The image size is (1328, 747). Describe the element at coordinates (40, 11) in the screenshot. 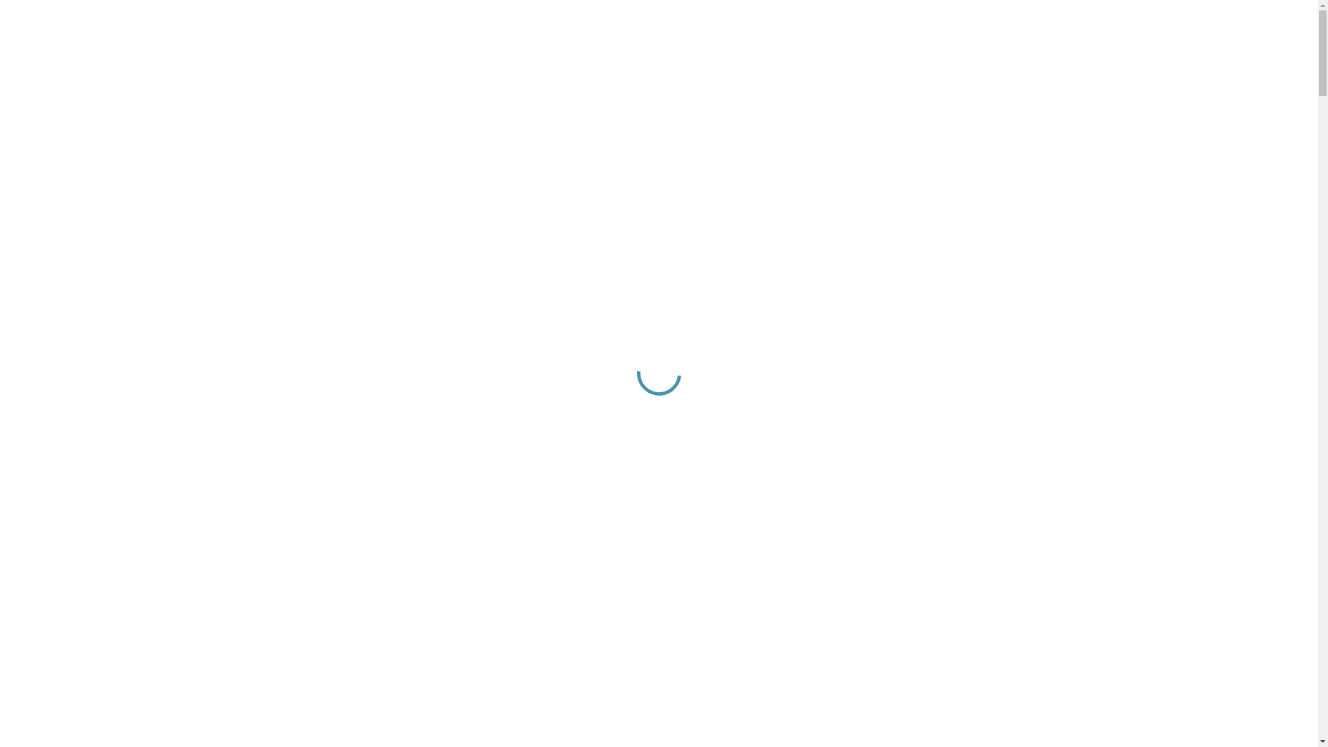

I see `Skip to content` at that location.